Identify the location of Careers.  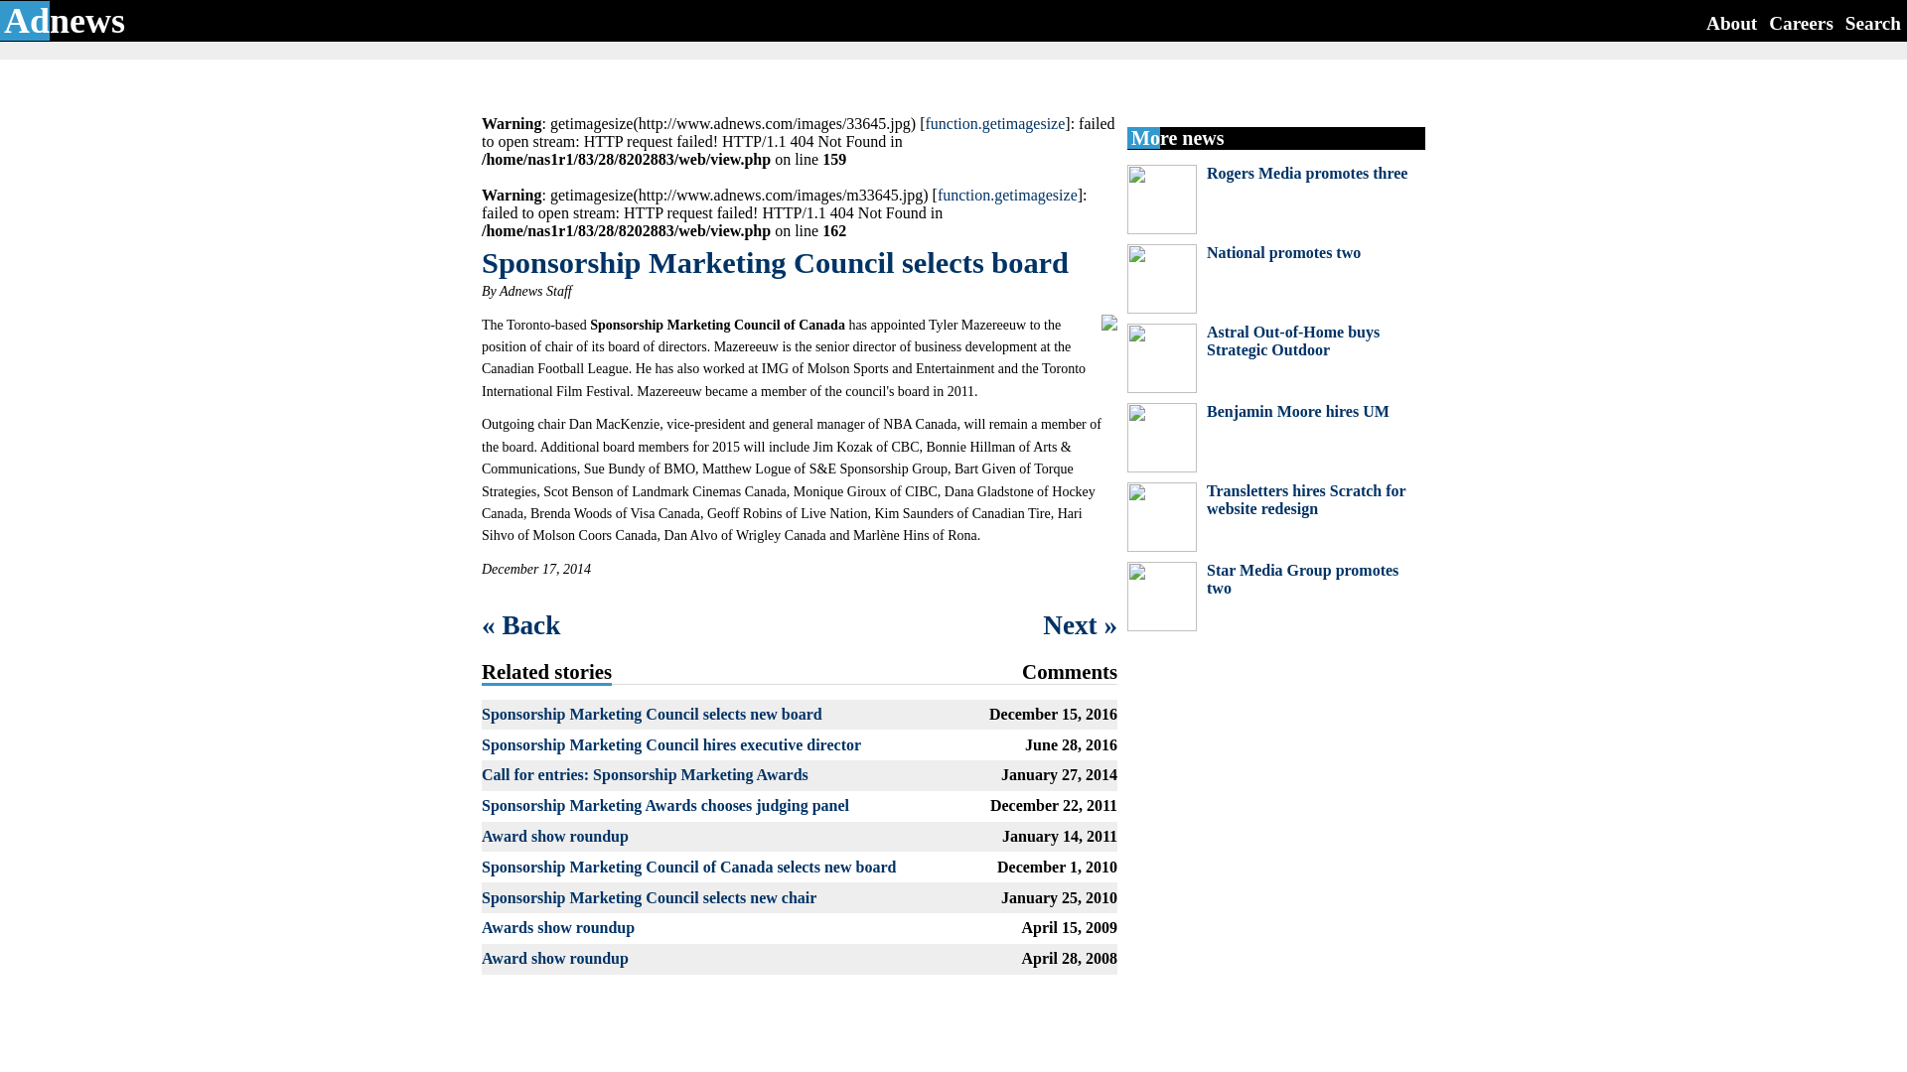
(1801, 22).